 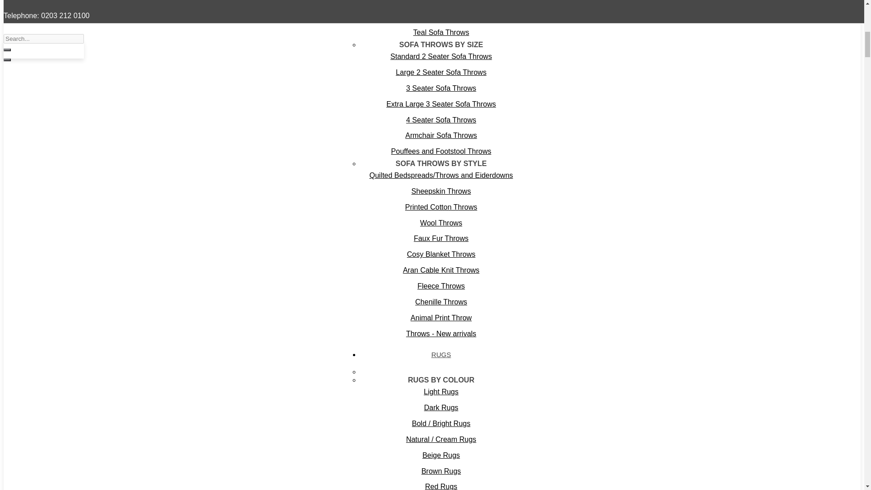 What do you see at coordinates (441, 5) in the screenshot?
I see `White Sofa Throws` at bounding box center [441, 5].